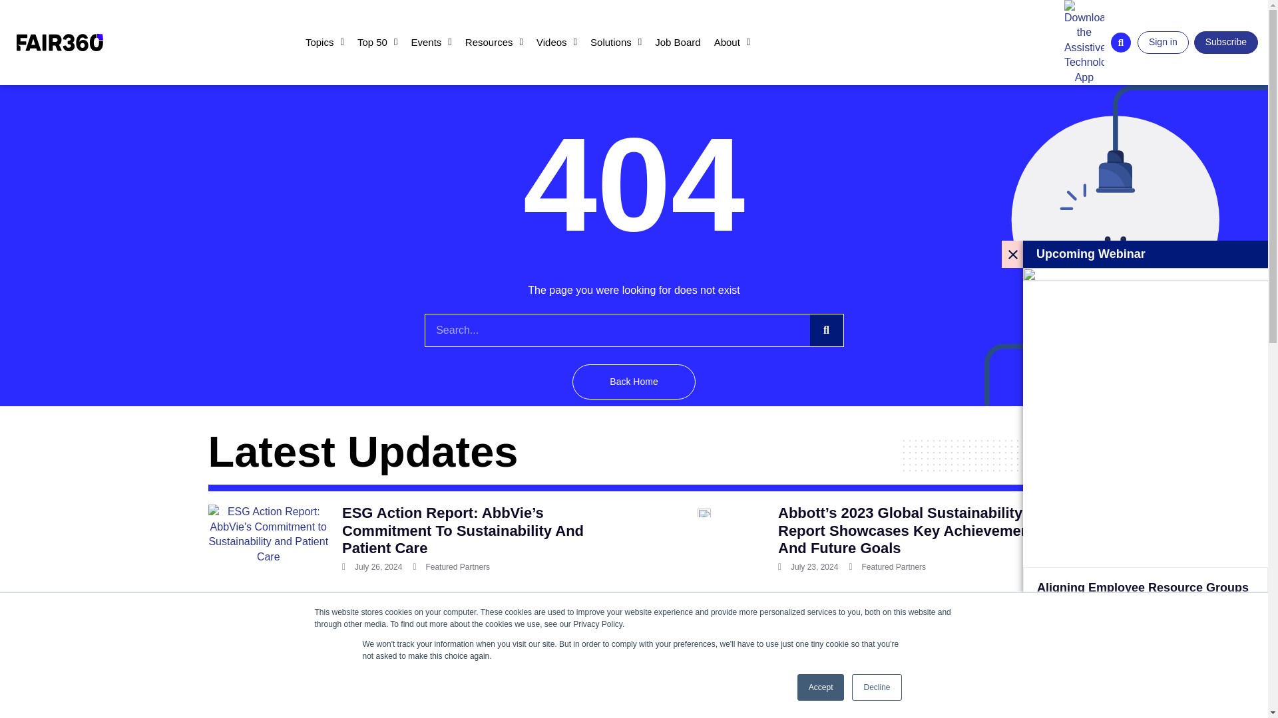  I want to click on Topics, so click(325, 42).